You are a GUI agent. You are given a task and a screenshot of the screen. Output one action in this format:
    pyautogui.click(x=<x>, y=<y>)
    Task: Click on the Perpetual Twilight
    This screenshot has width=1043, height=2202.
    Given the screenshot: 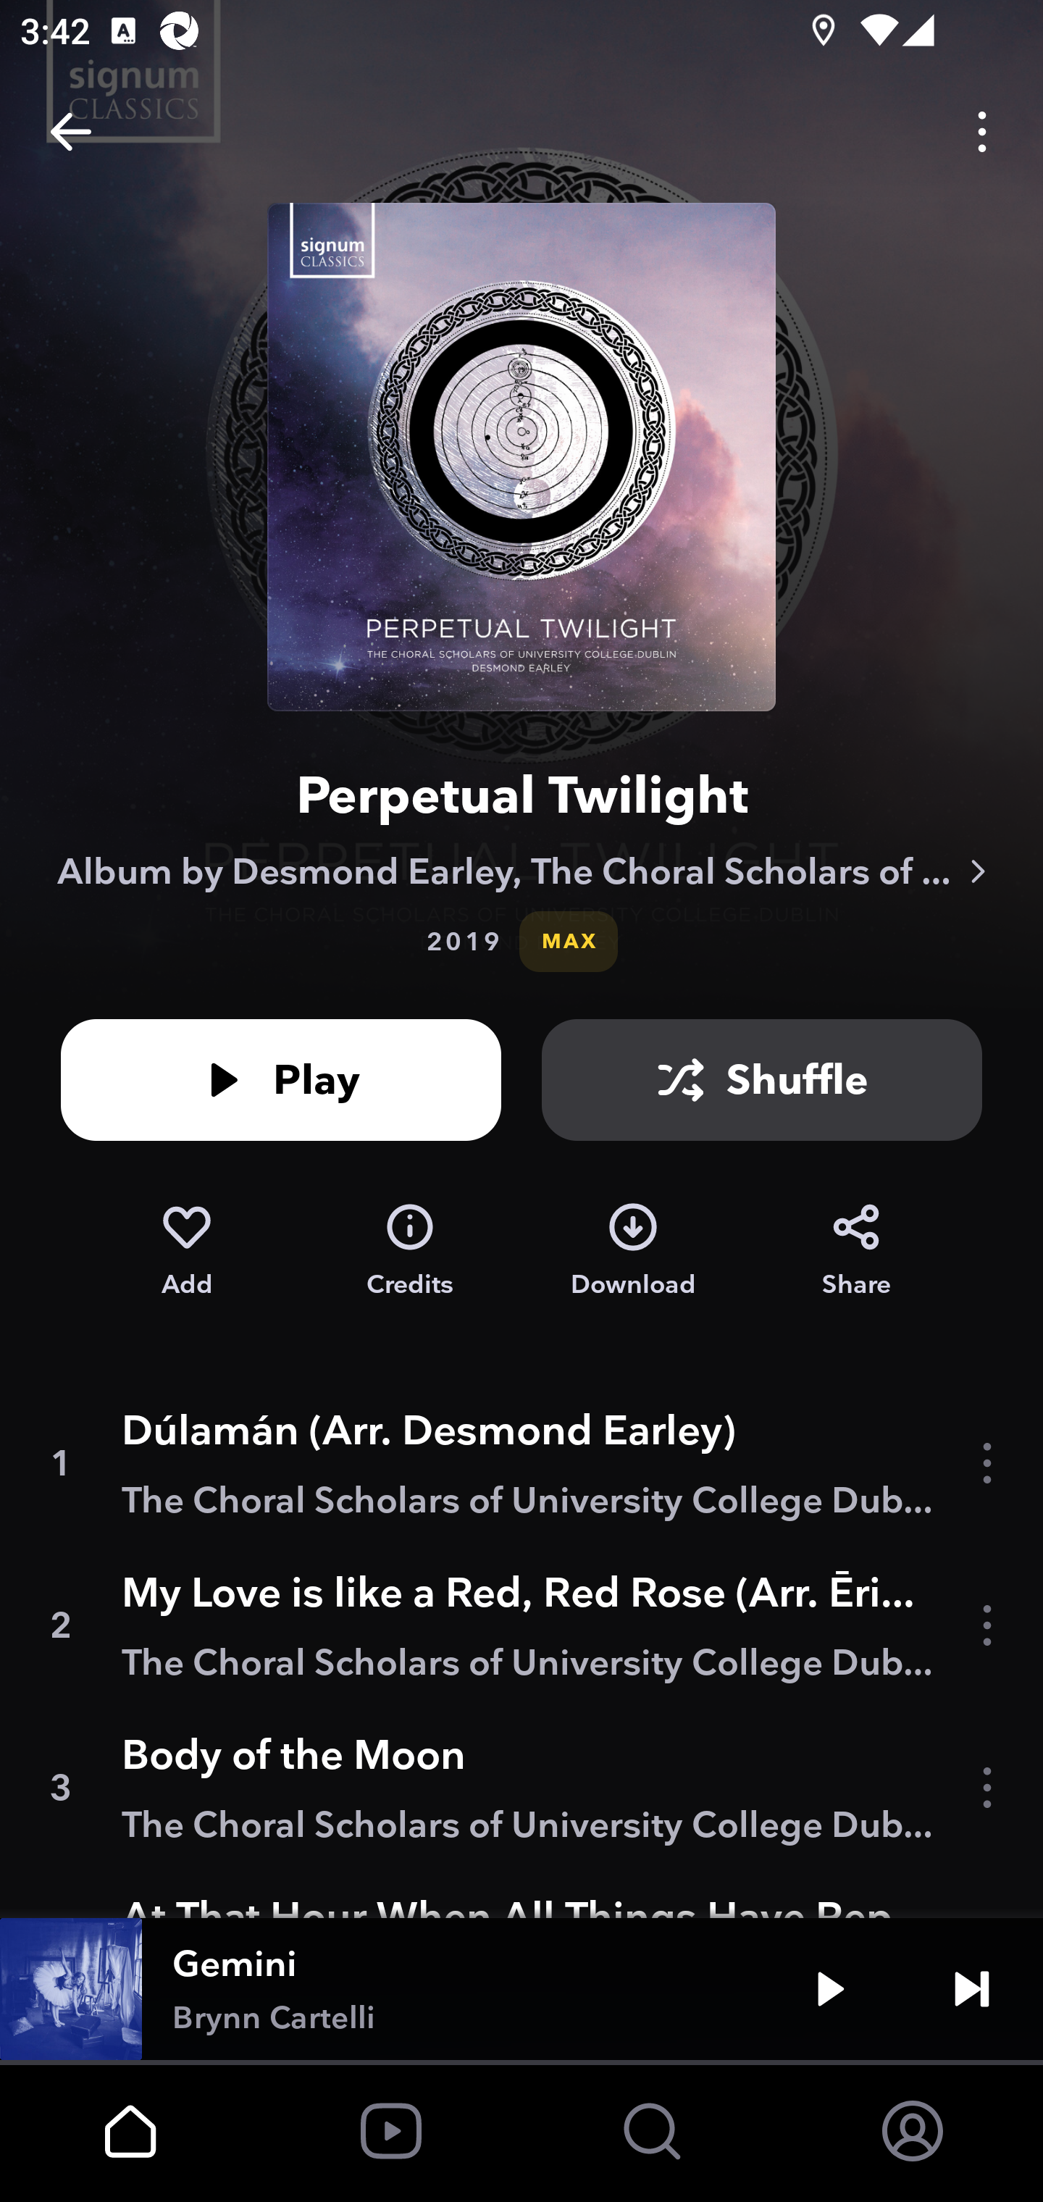 What is the action you would take?
    pyautogui.click(x=521, y=795)
    